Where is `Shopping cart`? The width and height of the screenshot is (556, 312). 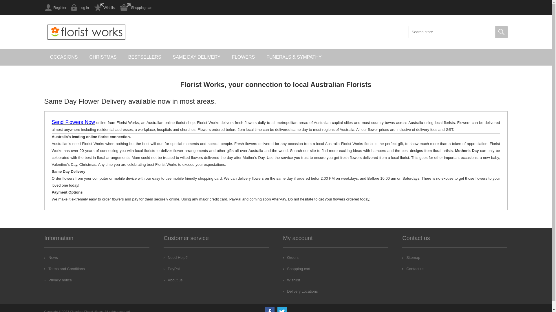 Shopping cart is located at coordinates (297, 269).